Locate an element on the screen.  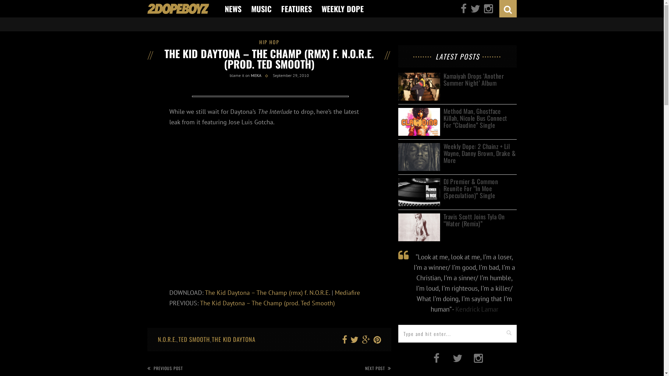
Weekly Dope: 2 Chainz + Lil Wayne, Danny Brown, Drake & More is located at coordinates (419, 147).